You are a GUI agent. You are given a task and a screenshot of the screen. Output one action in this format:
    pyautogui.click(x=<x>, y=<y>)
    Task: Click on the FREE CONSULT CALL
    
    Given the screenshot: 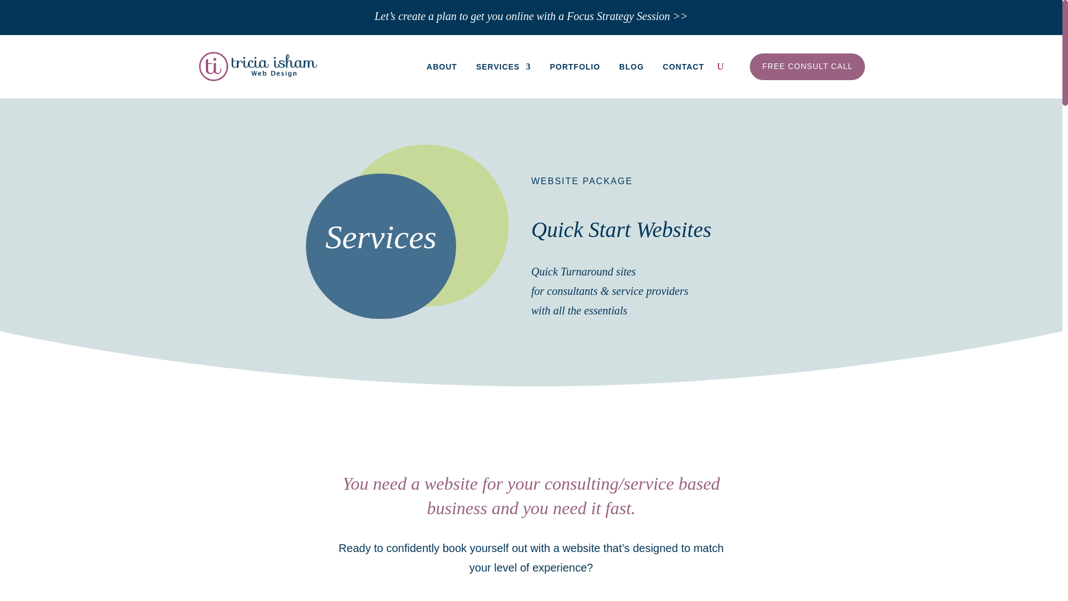 What is the action you would take?
    pyautogui.click(x=807, y=67)
    